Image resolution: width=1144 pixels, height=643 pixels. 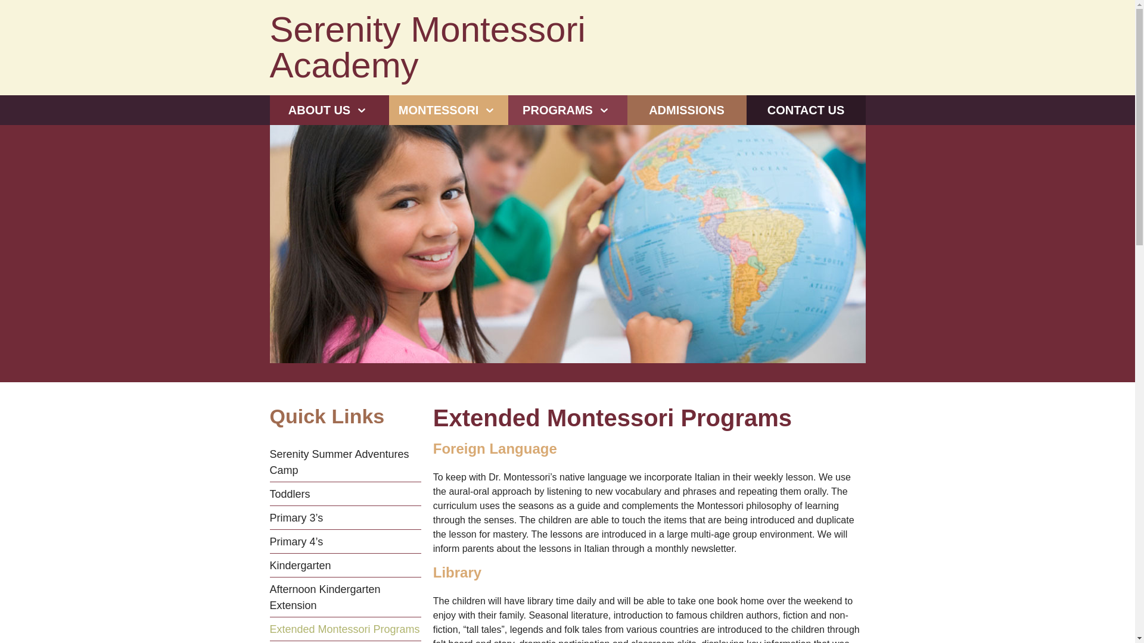 I want to click on Serenity Montessori Academy, so click(x=491, y=48).